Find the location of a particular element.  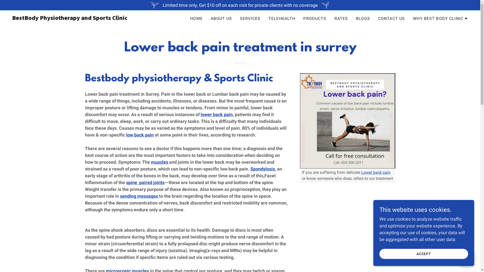

low back pain is located at coordinates (140, 135).